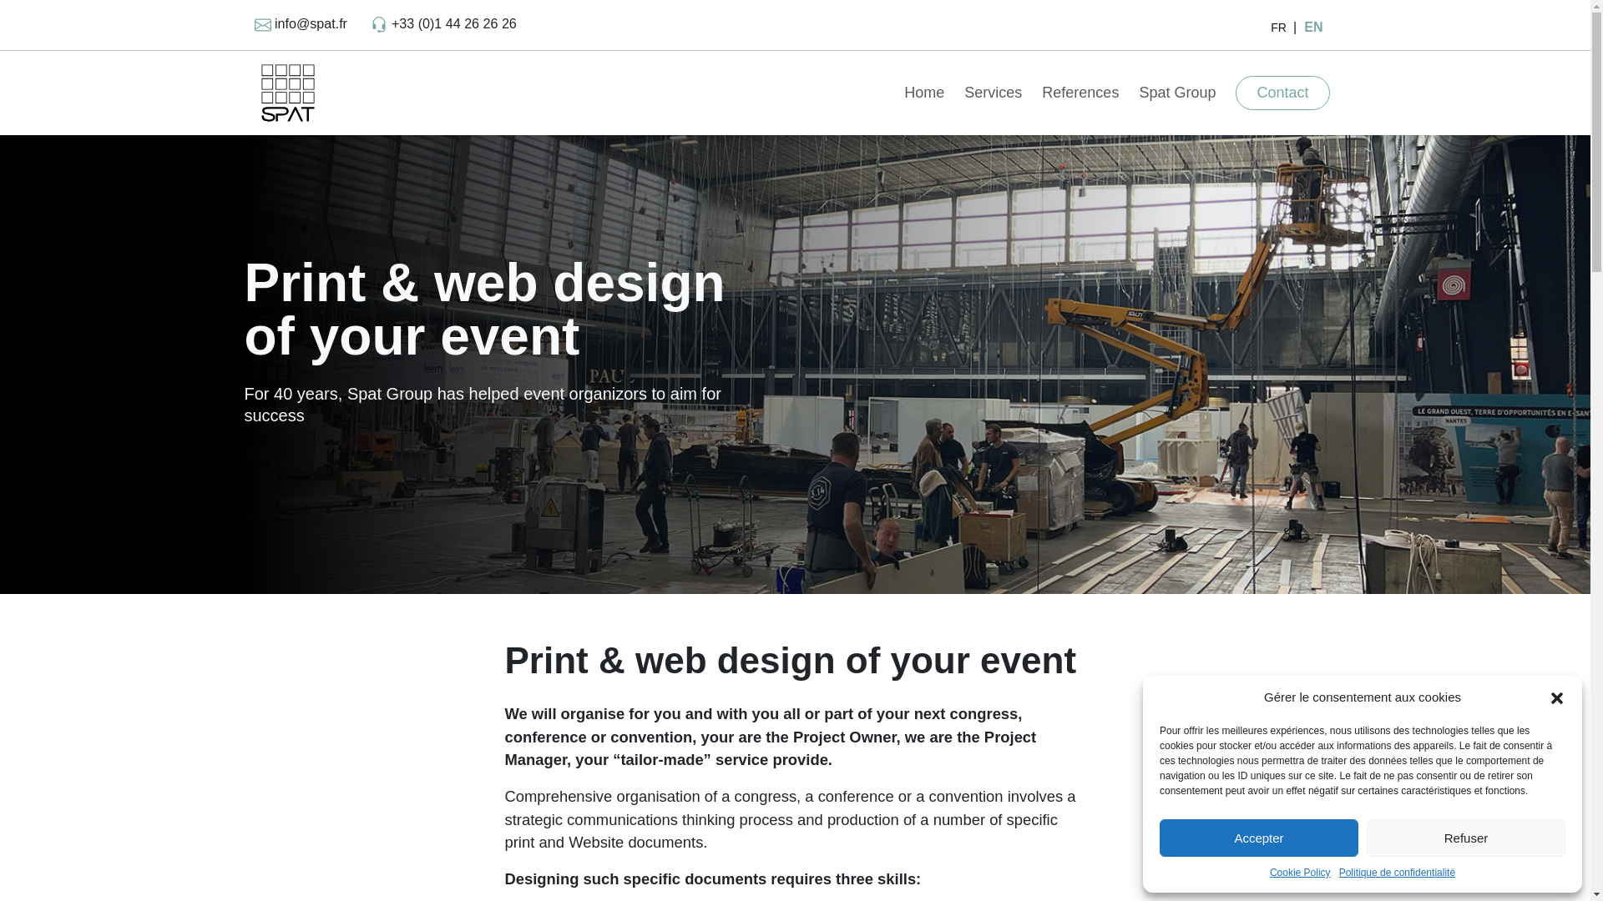 The width and height of the screenshot is (1603, 901). Describe the element at coordinates (1084, 92) in the screenshot. I see `References` at that location.